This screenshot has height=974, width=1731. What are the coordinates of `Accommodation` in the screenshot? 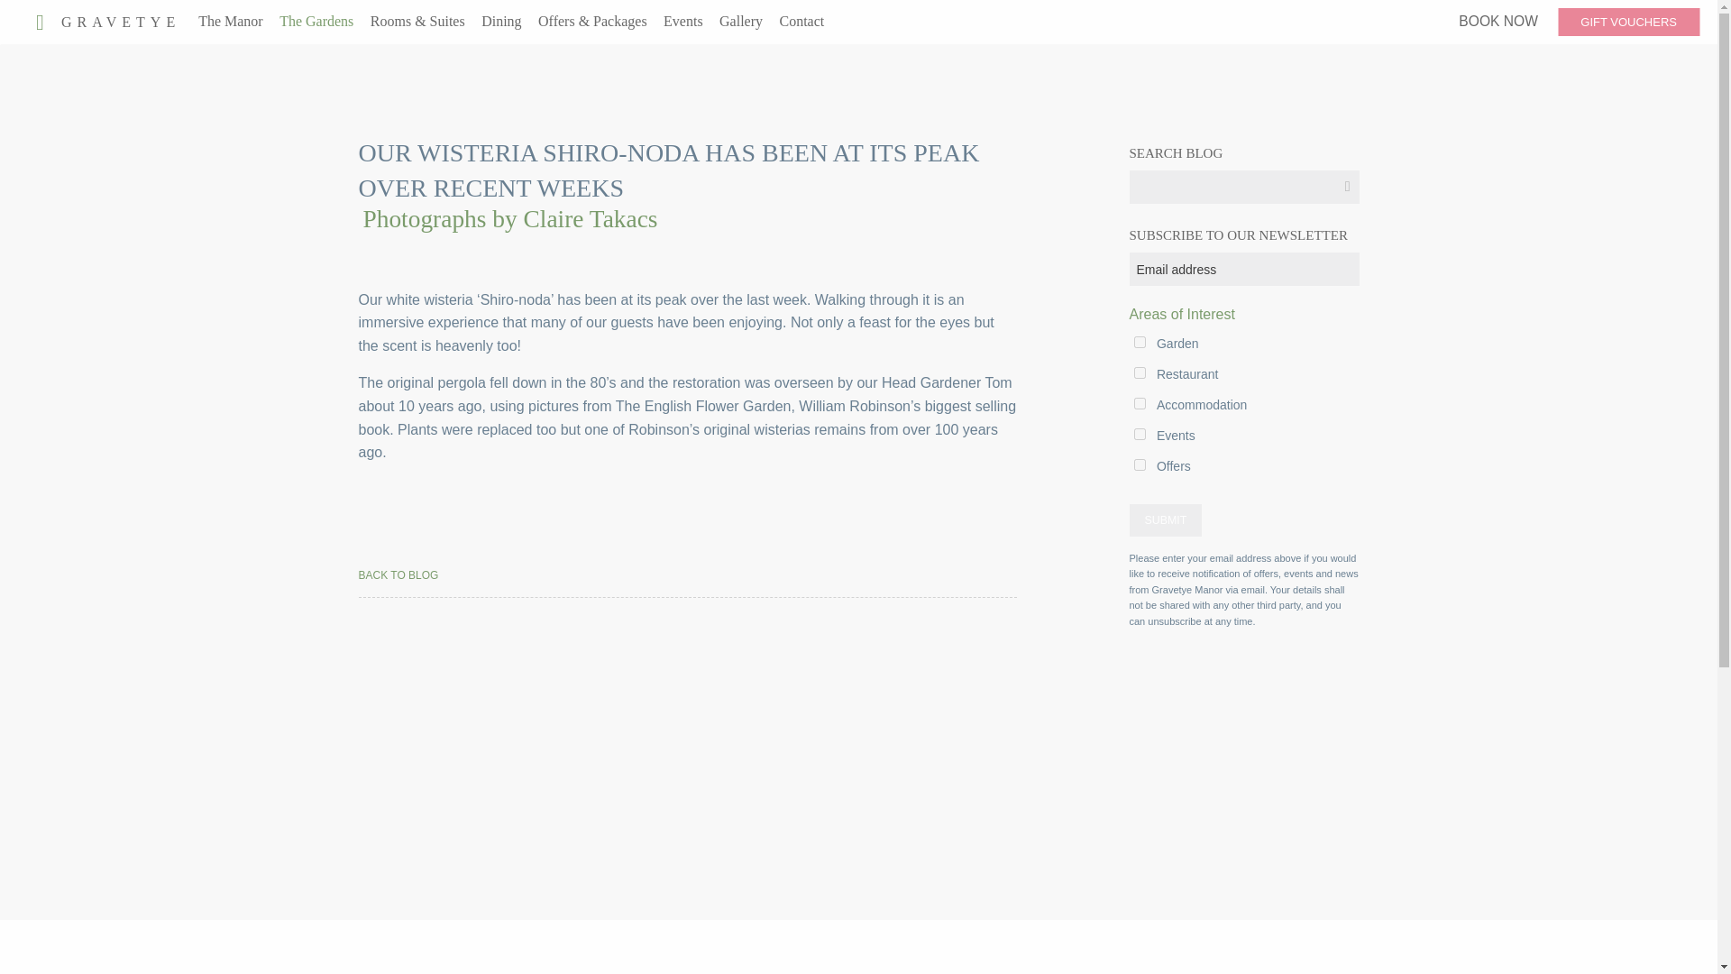 It's located at (1140, 402).